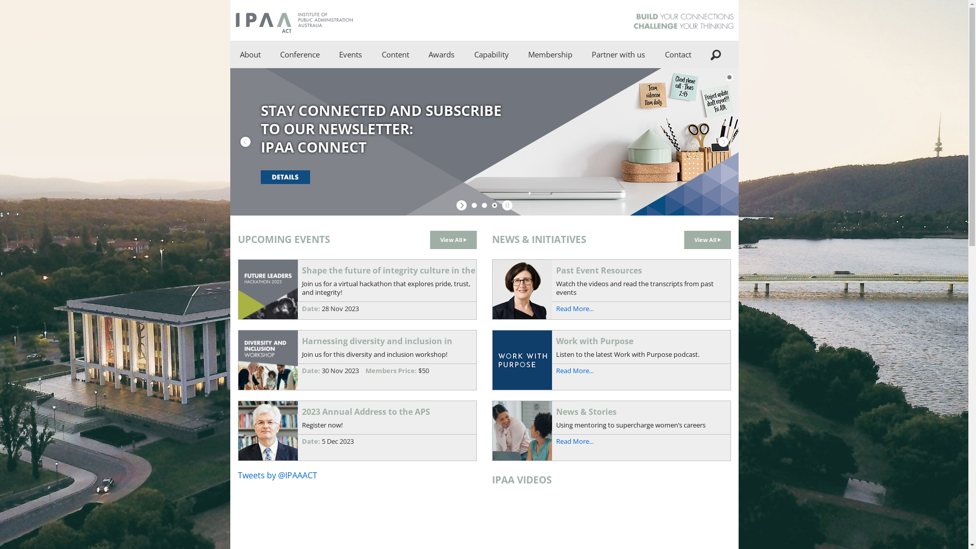 This screenshot has height=549, width=976. What do you see at coordinates (401, 110) in the screenshot?
I see `Past Event Resources` at bounding box center [401, 110].